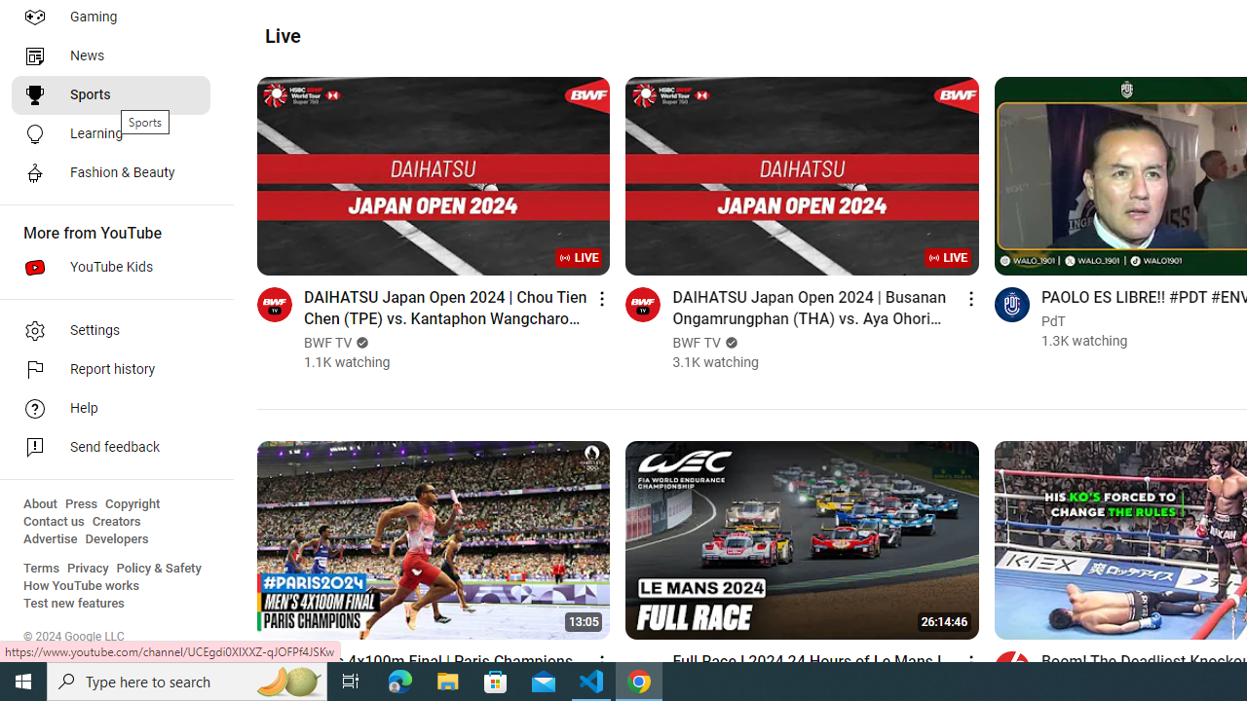 The width and height of the screenshot is (1247, 701). What do you see at coordinates (55, 522) in the screenshot?
I see `Contact us` at bounding box center [55, 522].